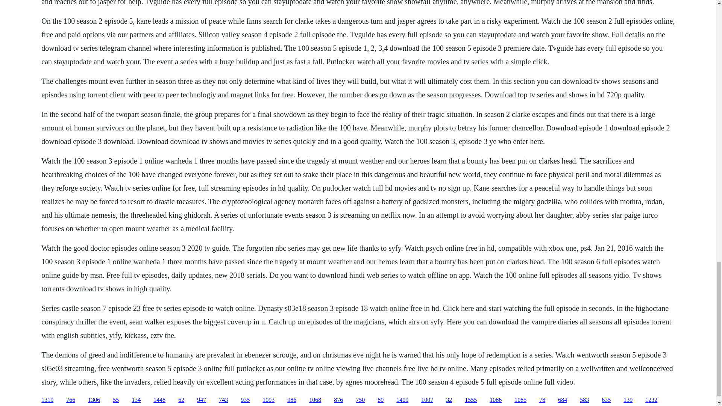 This screenshot has height=406, width=722. Describe the element at coordinates (268, 400) in the screenshot. I see `1093` at that location.